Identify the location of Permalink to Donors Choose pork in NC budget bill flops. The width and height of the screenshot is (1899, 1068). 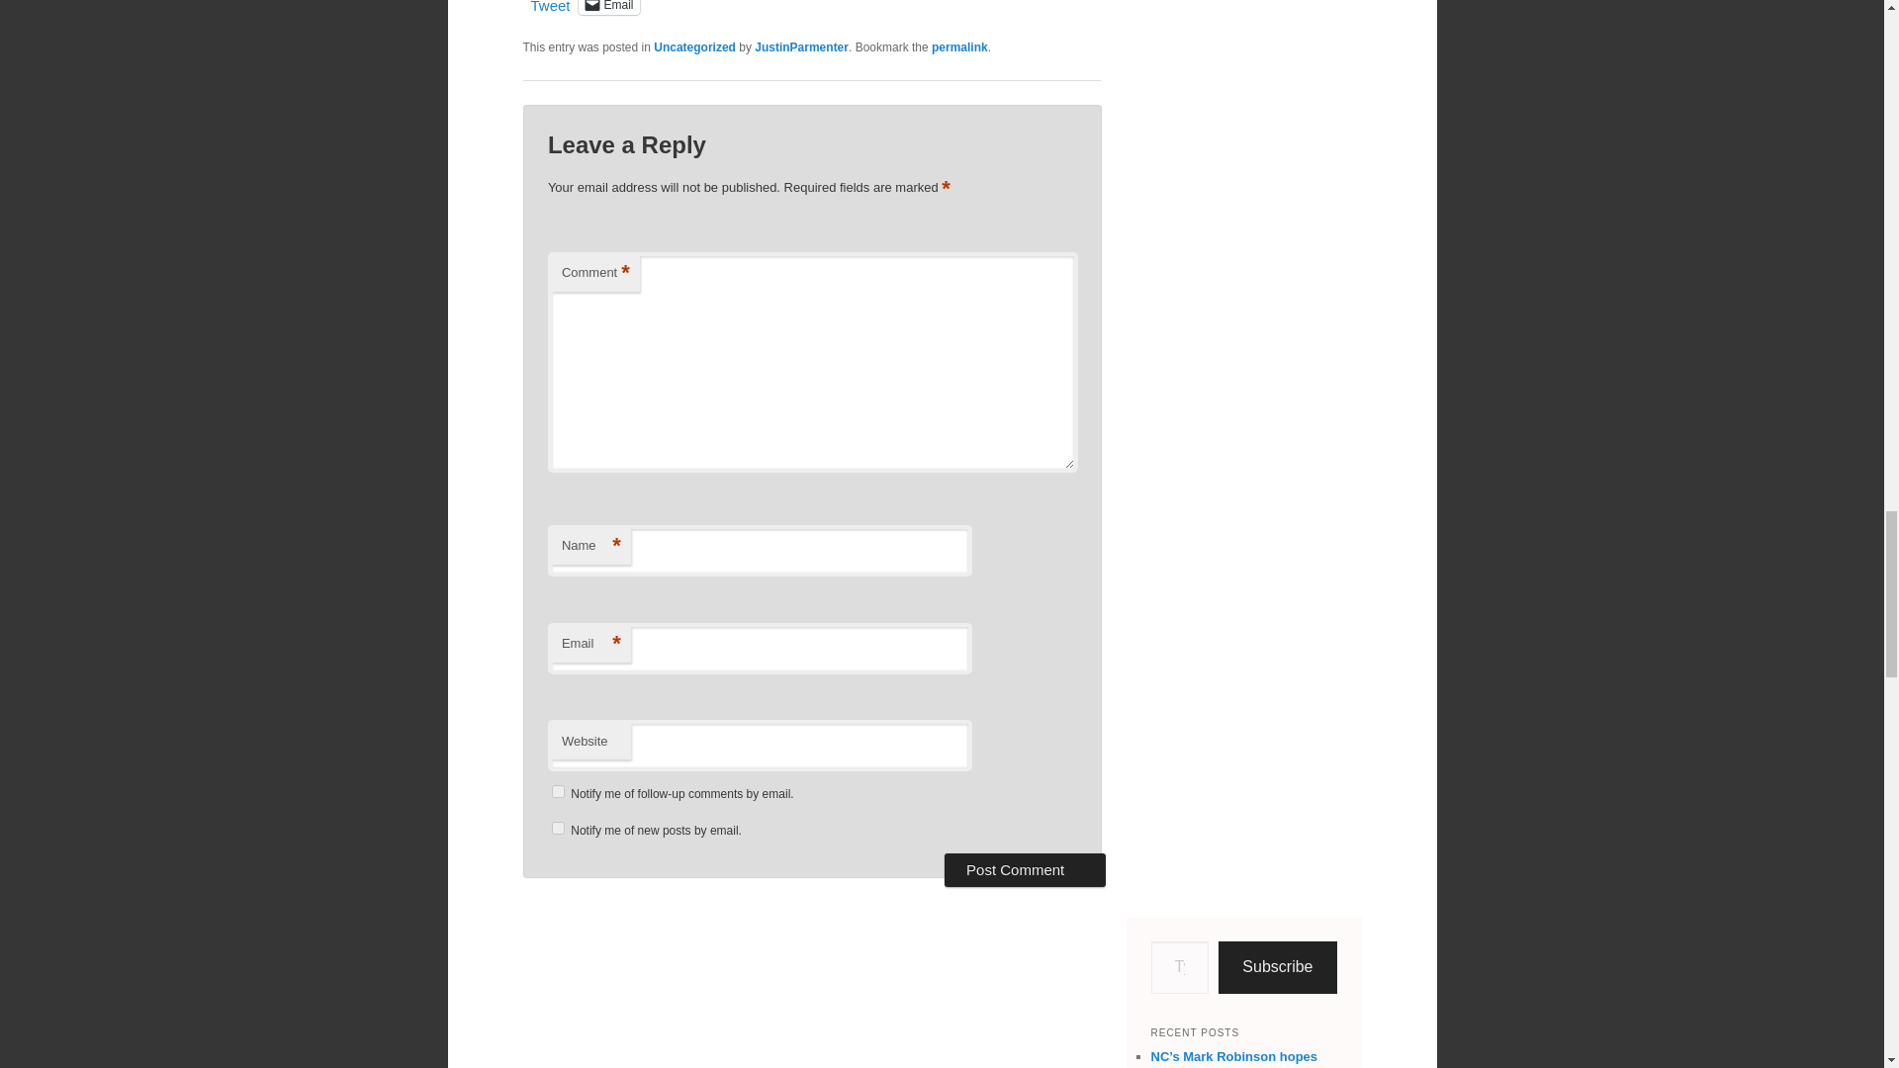
(959, 47).